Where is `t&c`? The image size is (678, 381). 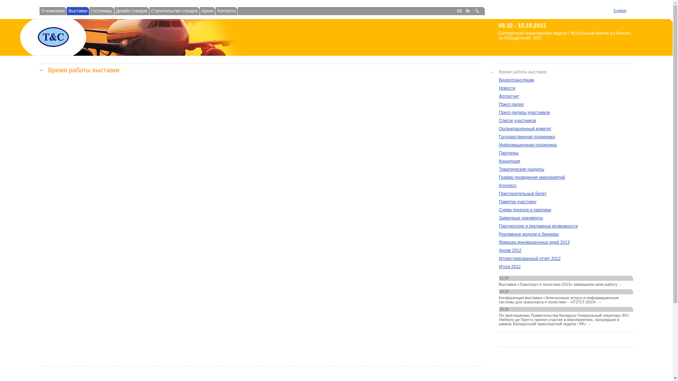
t&c is located at coordinates (53, 37).